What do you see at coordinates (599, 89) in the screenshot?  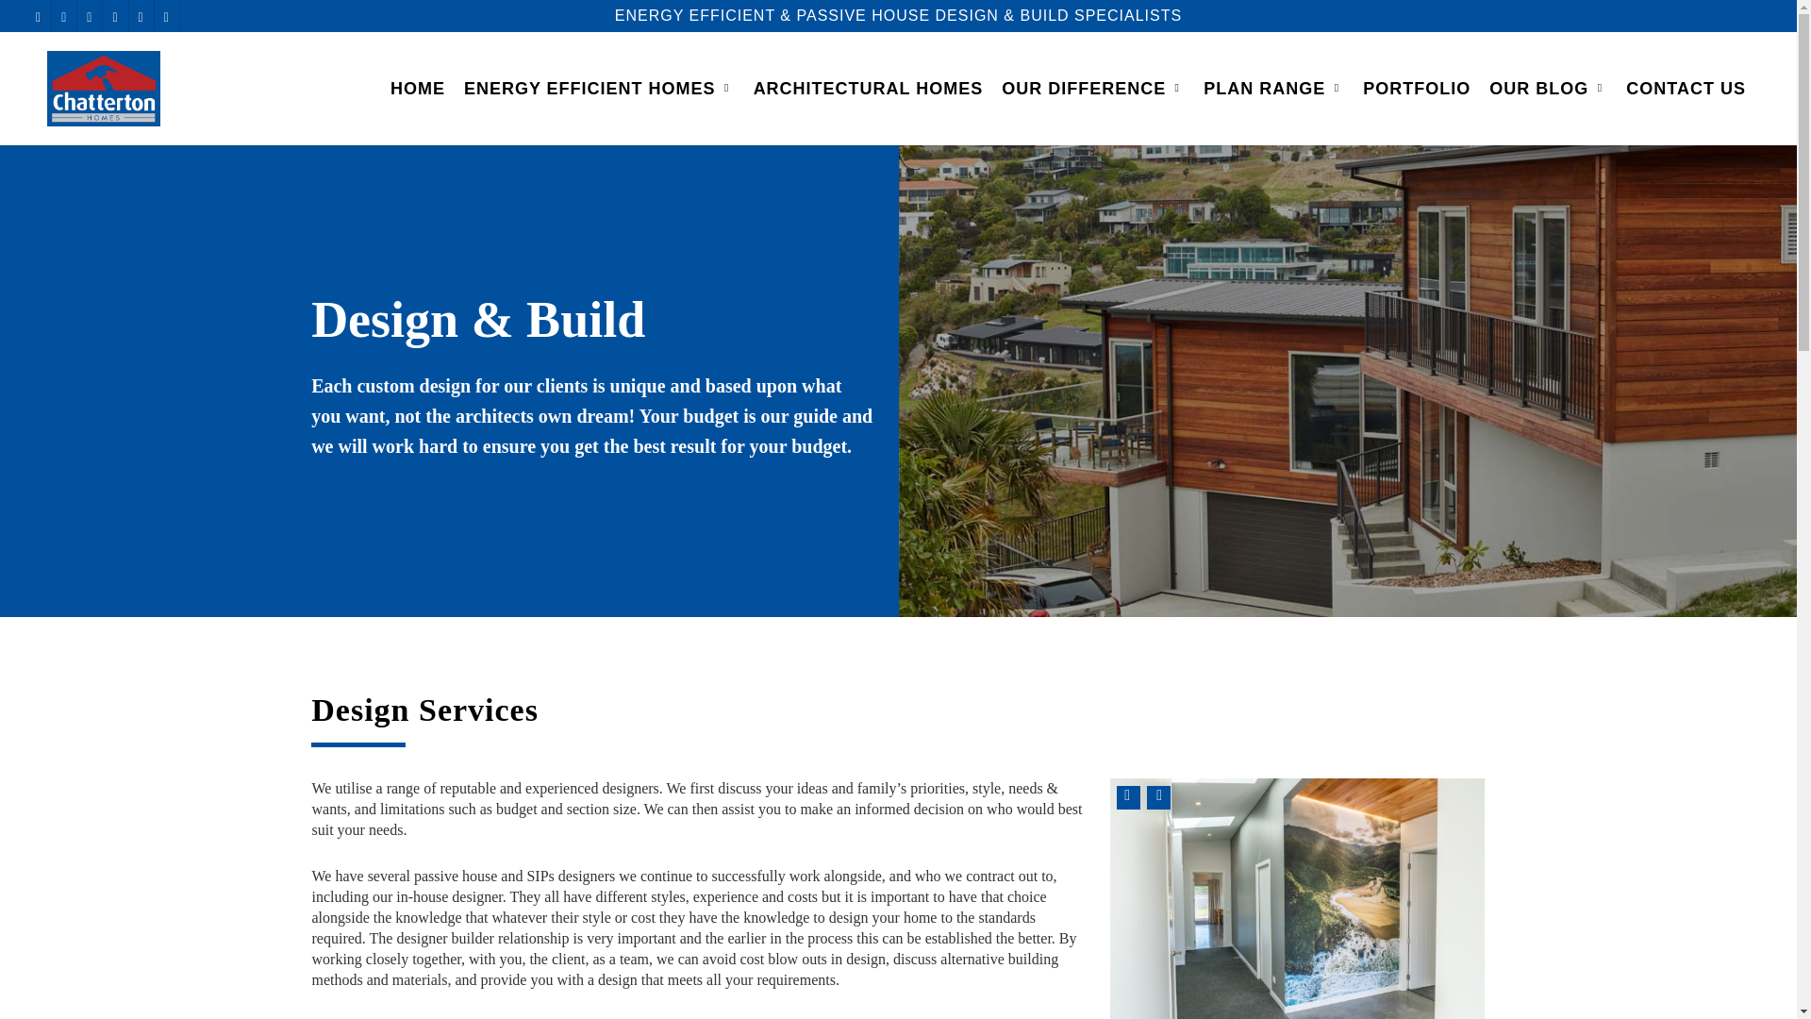 I see `ENERGY EFFICIENT HOMES` at bounding box center [599, 89].